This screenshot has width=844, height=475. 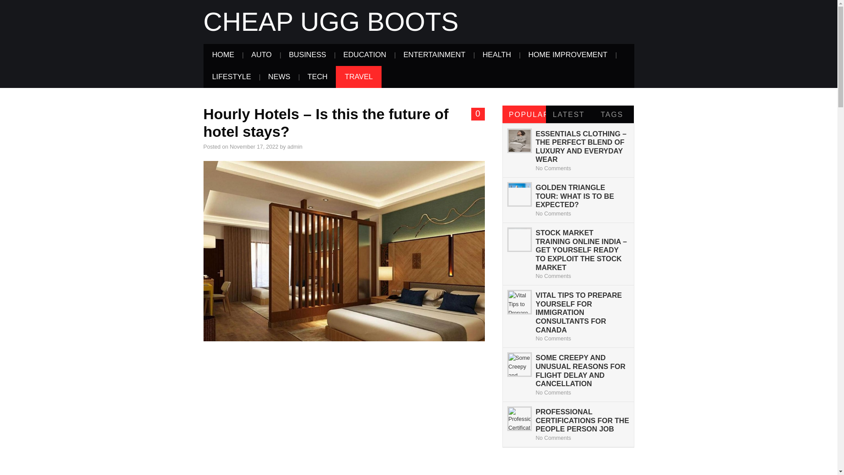 What do you see at coordinates (331, 22) in the screenshot?
I see `CHEAP UGG BOOTS` at bounding box center [331, 22].